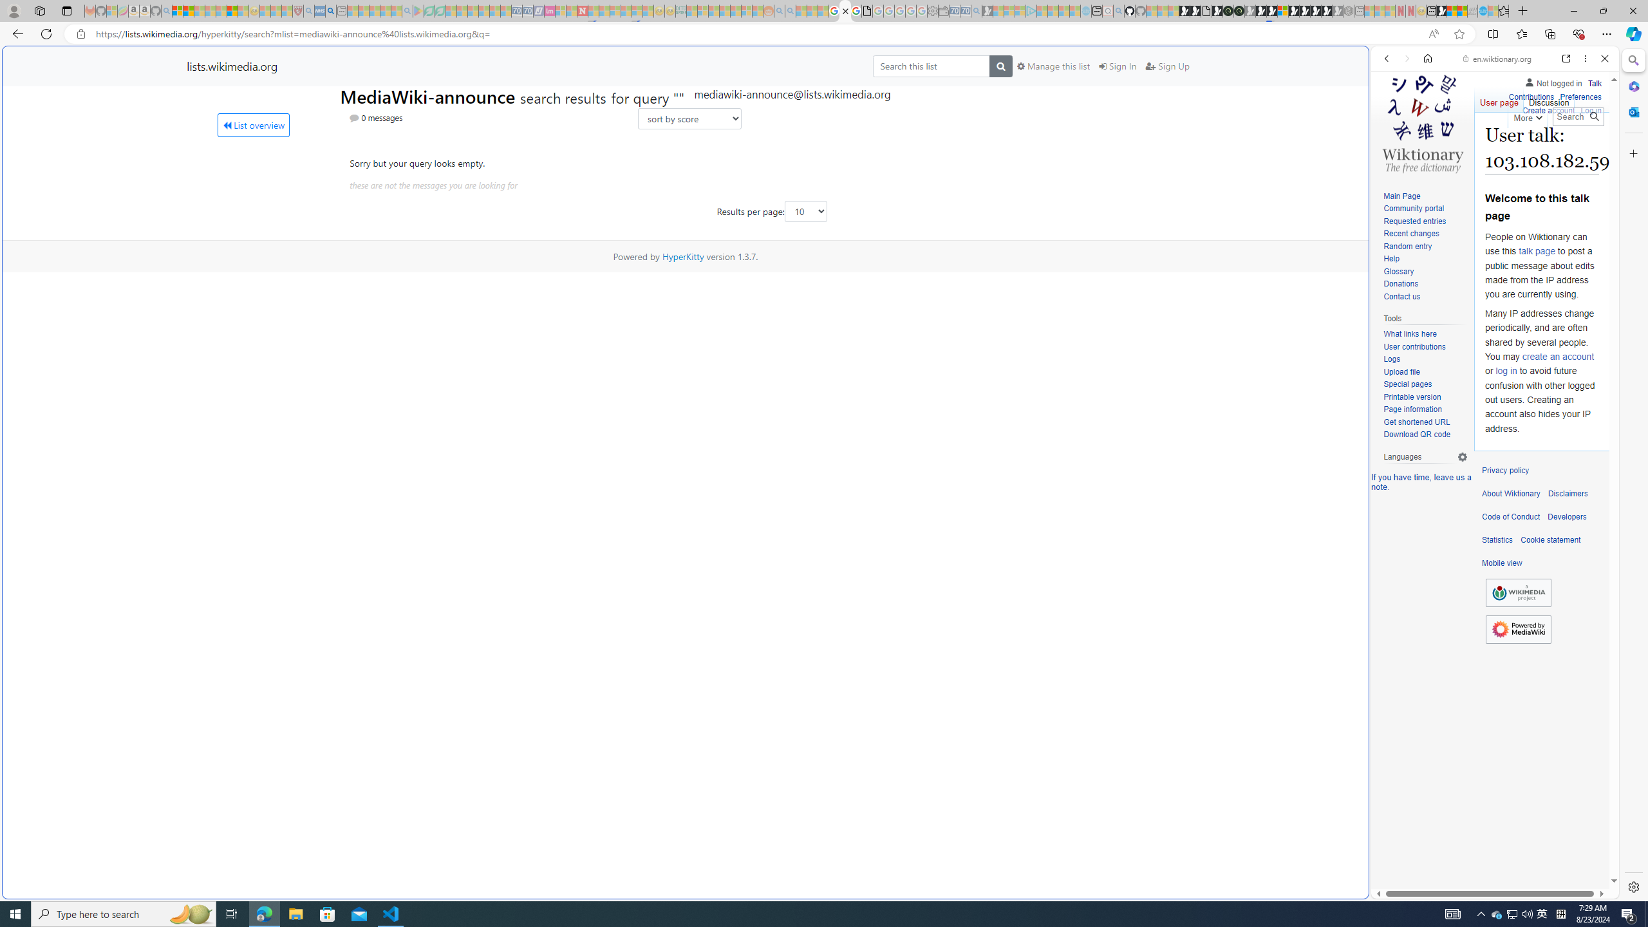 The width and height of the screenshot is (1648, 927). I want to click on Services - Maintenance | Sky Blue Bikes - Sky Blue Bikes, so click(1482, 11).